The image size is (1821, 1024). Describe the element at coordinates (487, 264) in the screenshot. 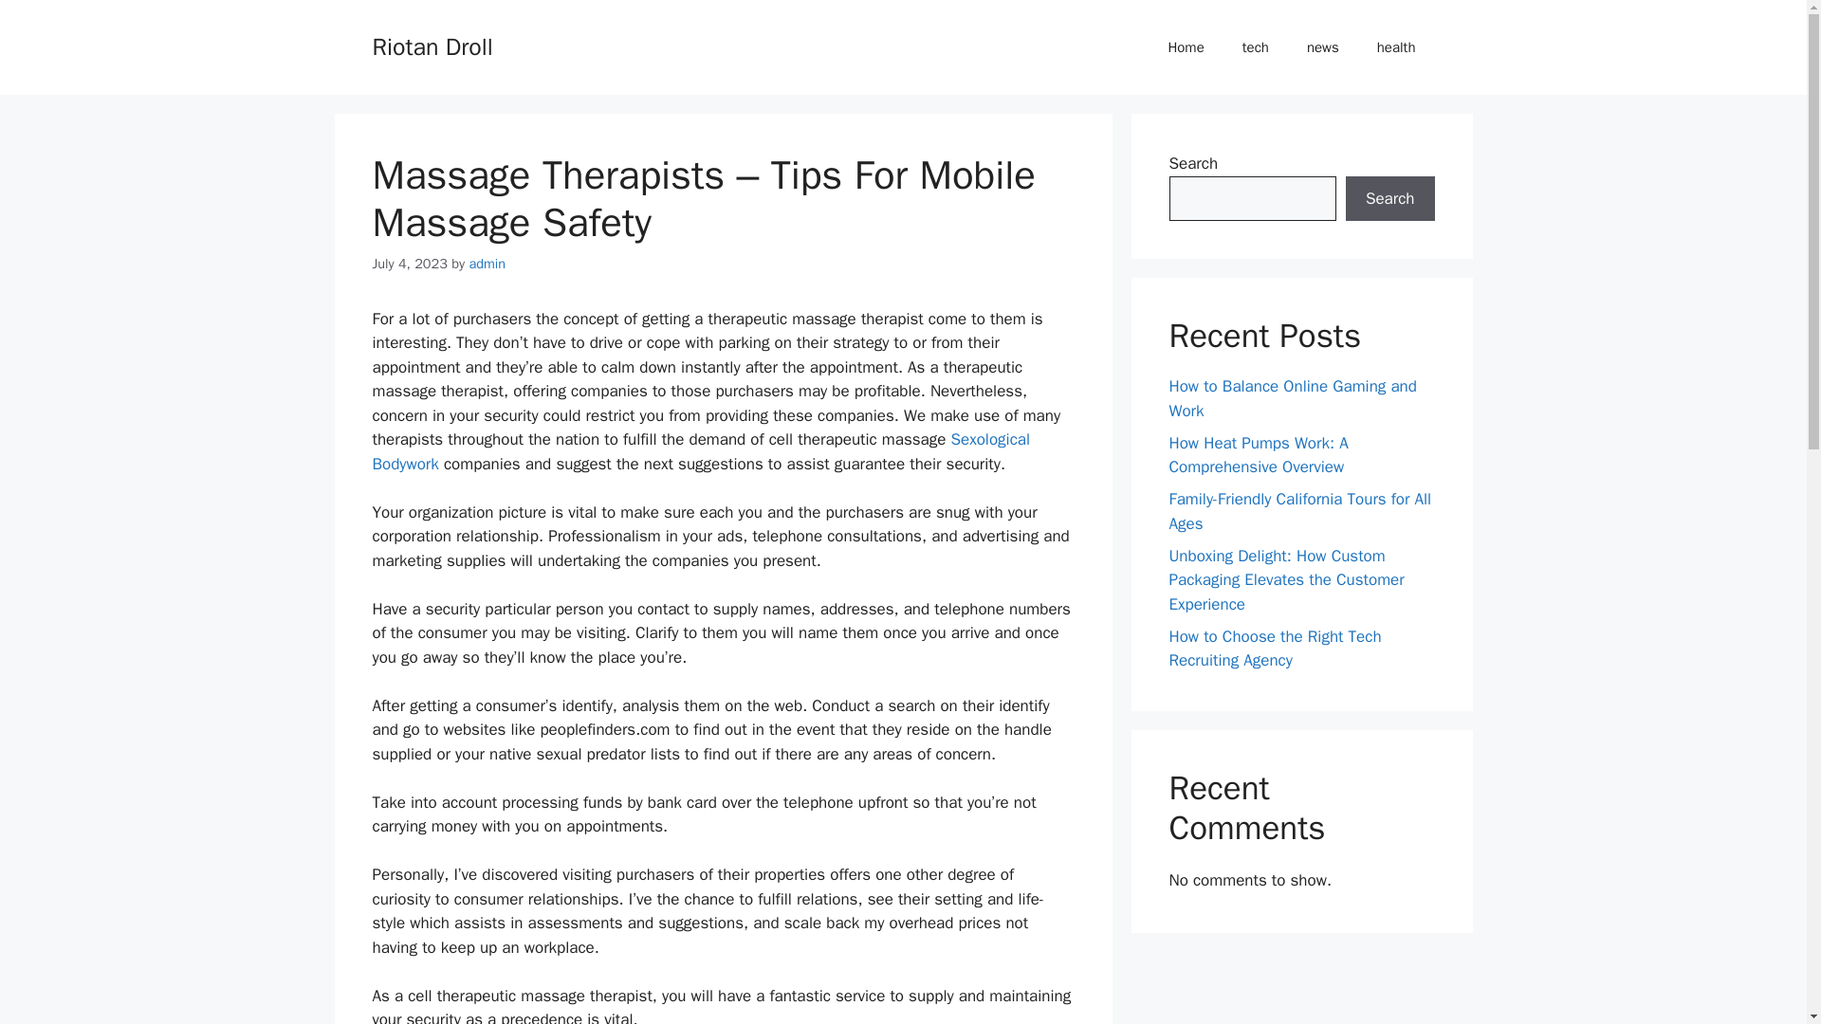

I see `admin` at that location.